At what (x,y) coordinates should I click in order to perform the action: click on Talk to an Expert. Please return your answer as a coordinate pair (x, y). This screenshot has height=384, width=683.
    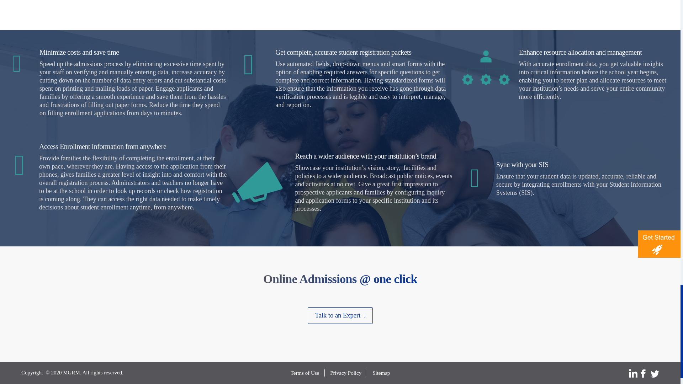
    Looking at the image, I should click on (340, 316).